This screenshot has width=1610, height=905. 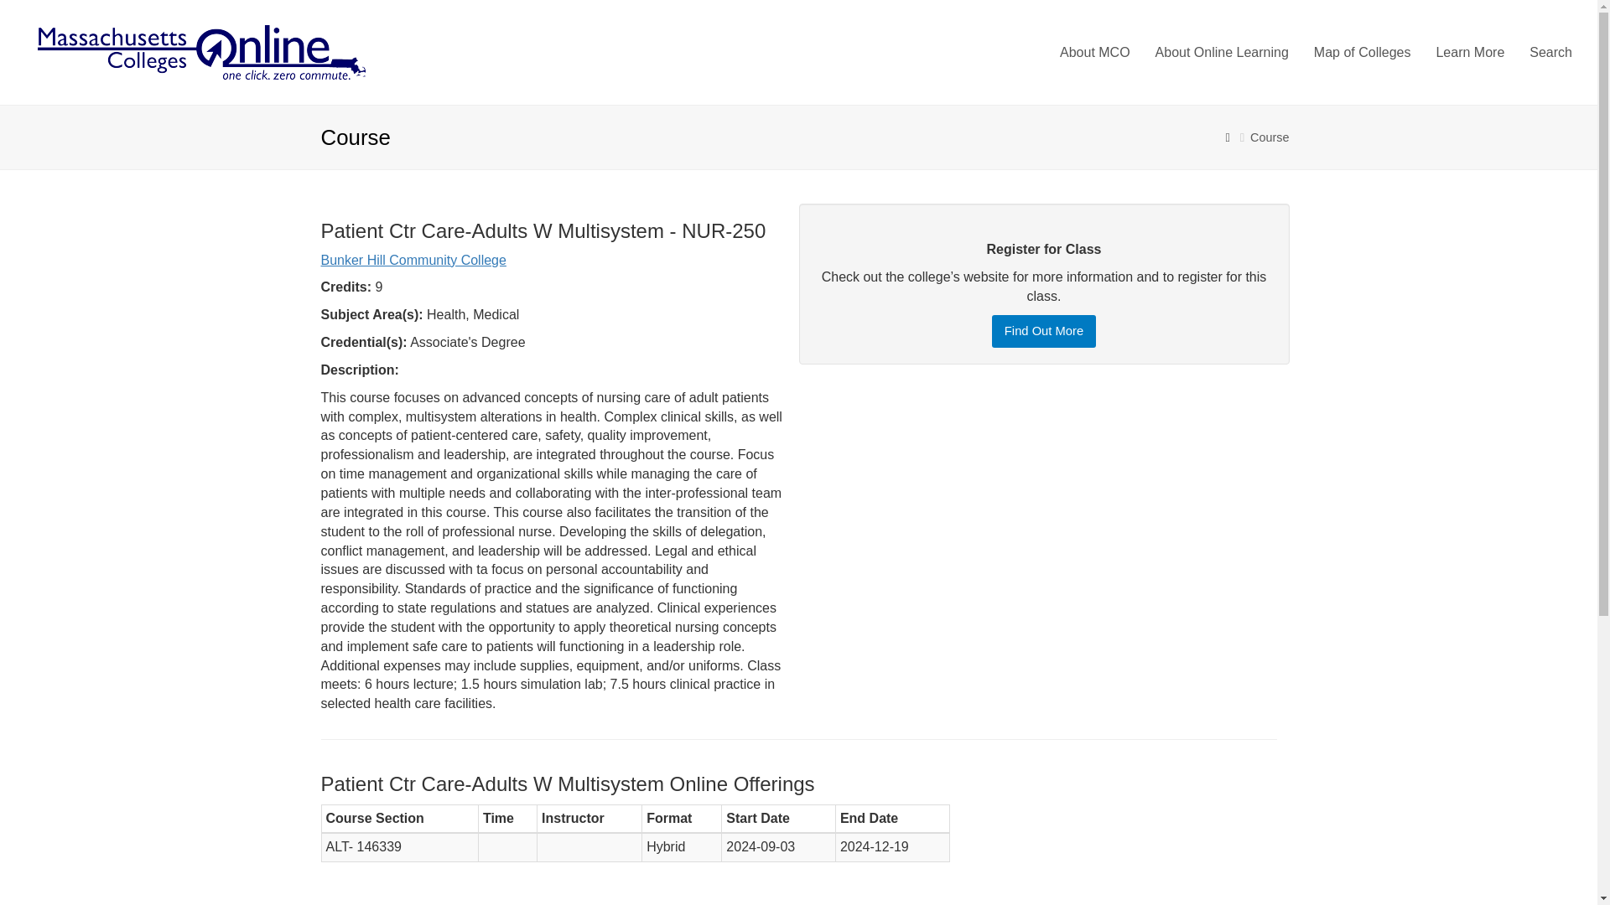 I want to click on Massachusetts Colleges Online, so click(x=201, y=51).